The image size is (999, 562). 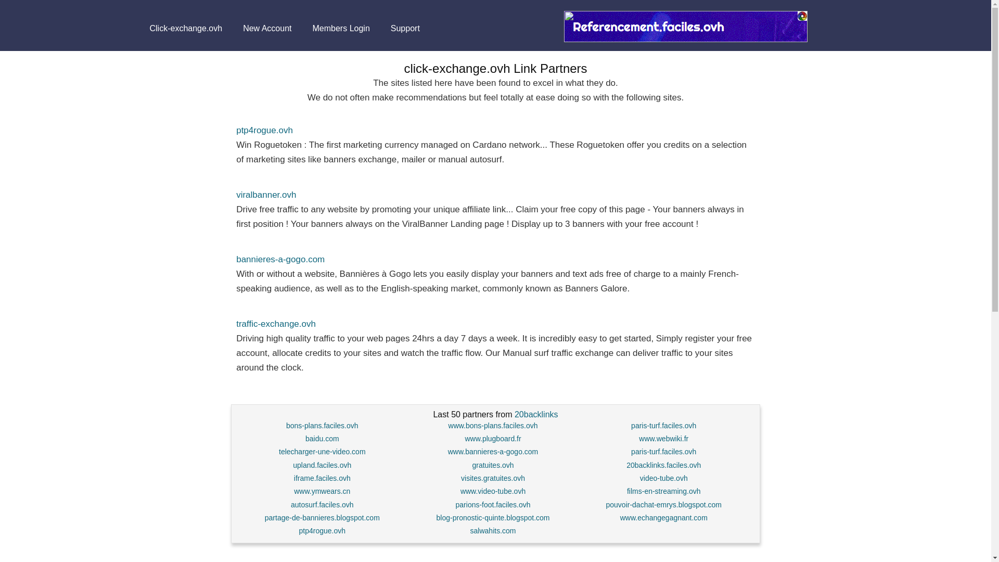 I want to click on Click-exchange.ovh, so click(x=186, y=28).